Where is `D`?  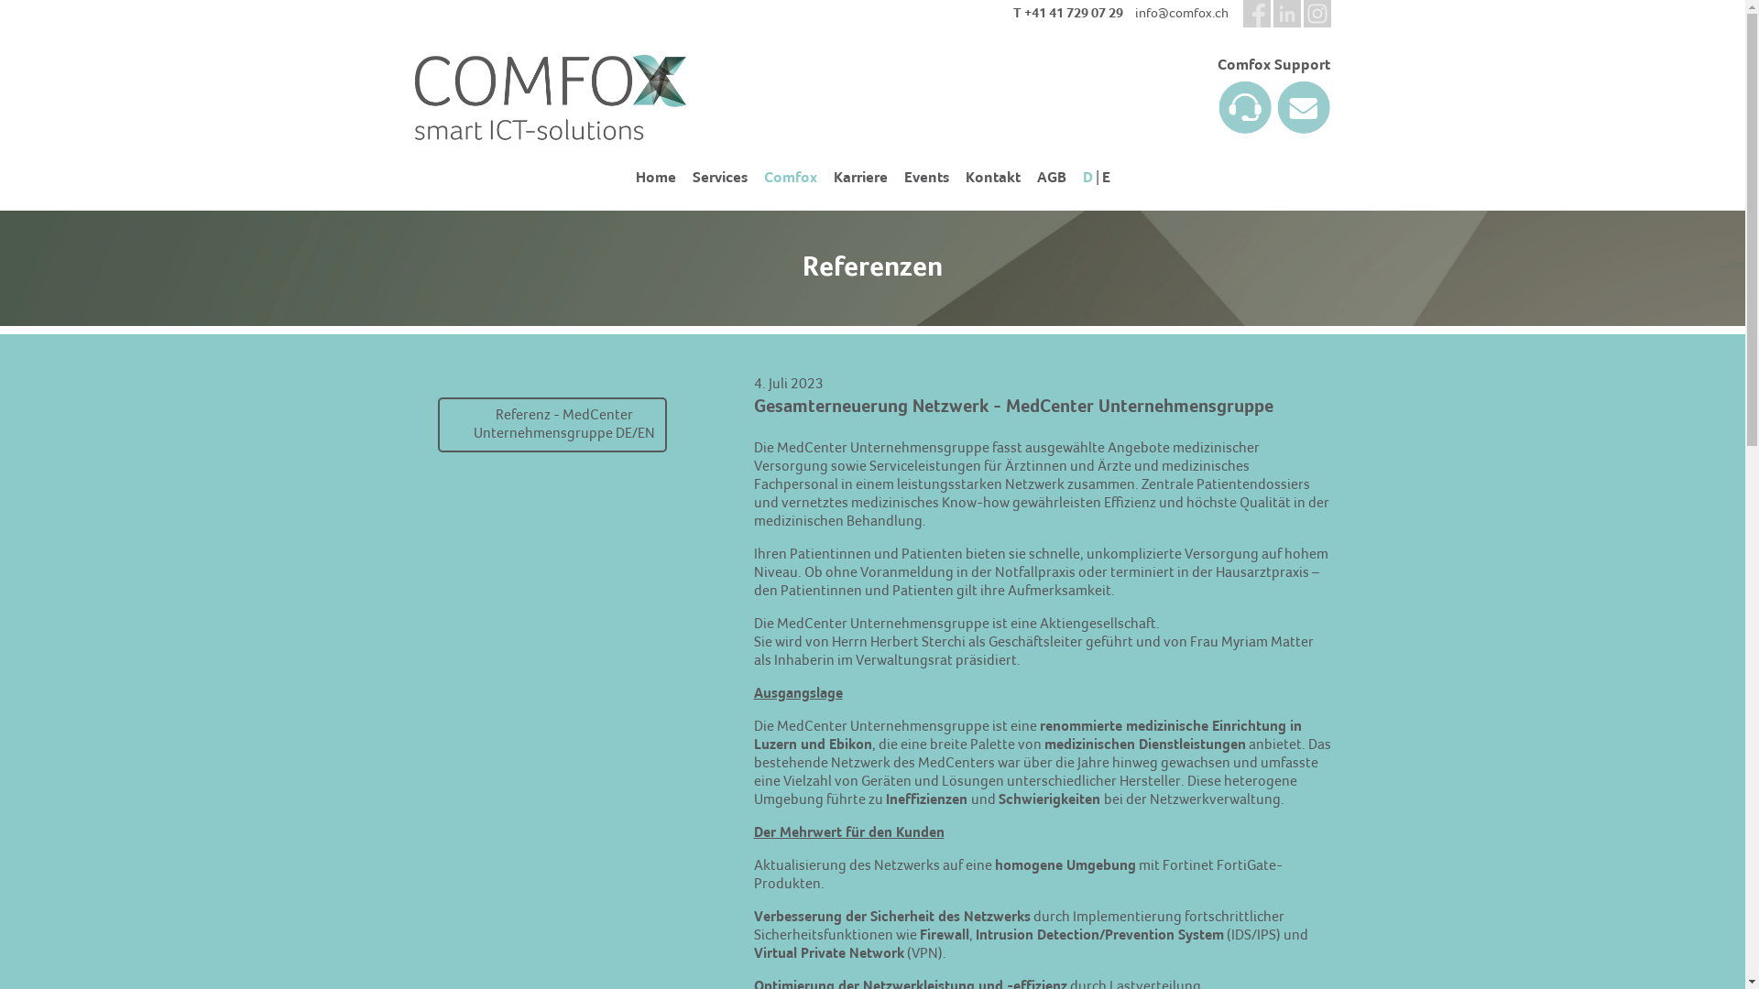
D is located at coordinates (1088, 178).